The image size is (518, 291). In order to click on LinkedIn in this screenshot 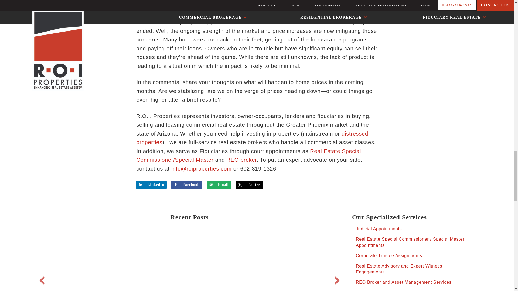, I will do `click(151, 185)`.